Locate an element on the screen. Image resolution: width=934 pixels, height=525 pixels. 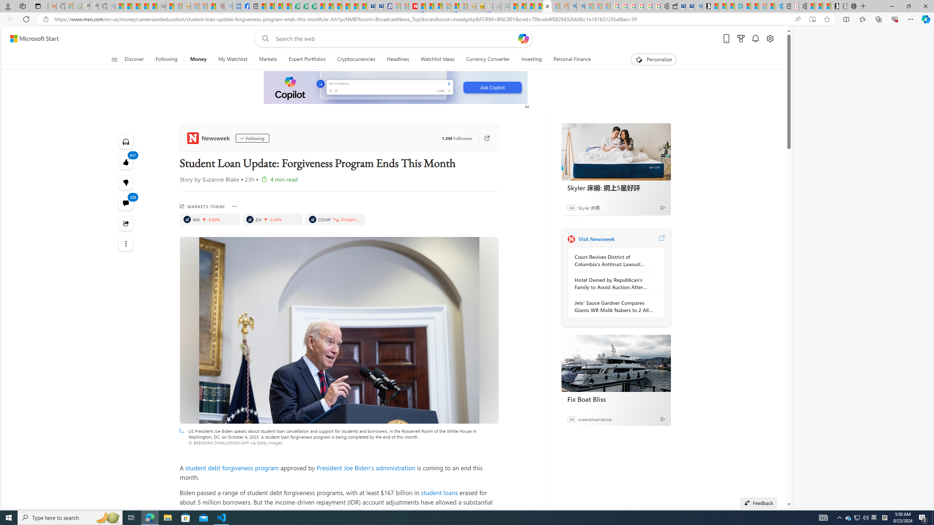
President Joe Biden's administration is located at coordinates (366, 467).